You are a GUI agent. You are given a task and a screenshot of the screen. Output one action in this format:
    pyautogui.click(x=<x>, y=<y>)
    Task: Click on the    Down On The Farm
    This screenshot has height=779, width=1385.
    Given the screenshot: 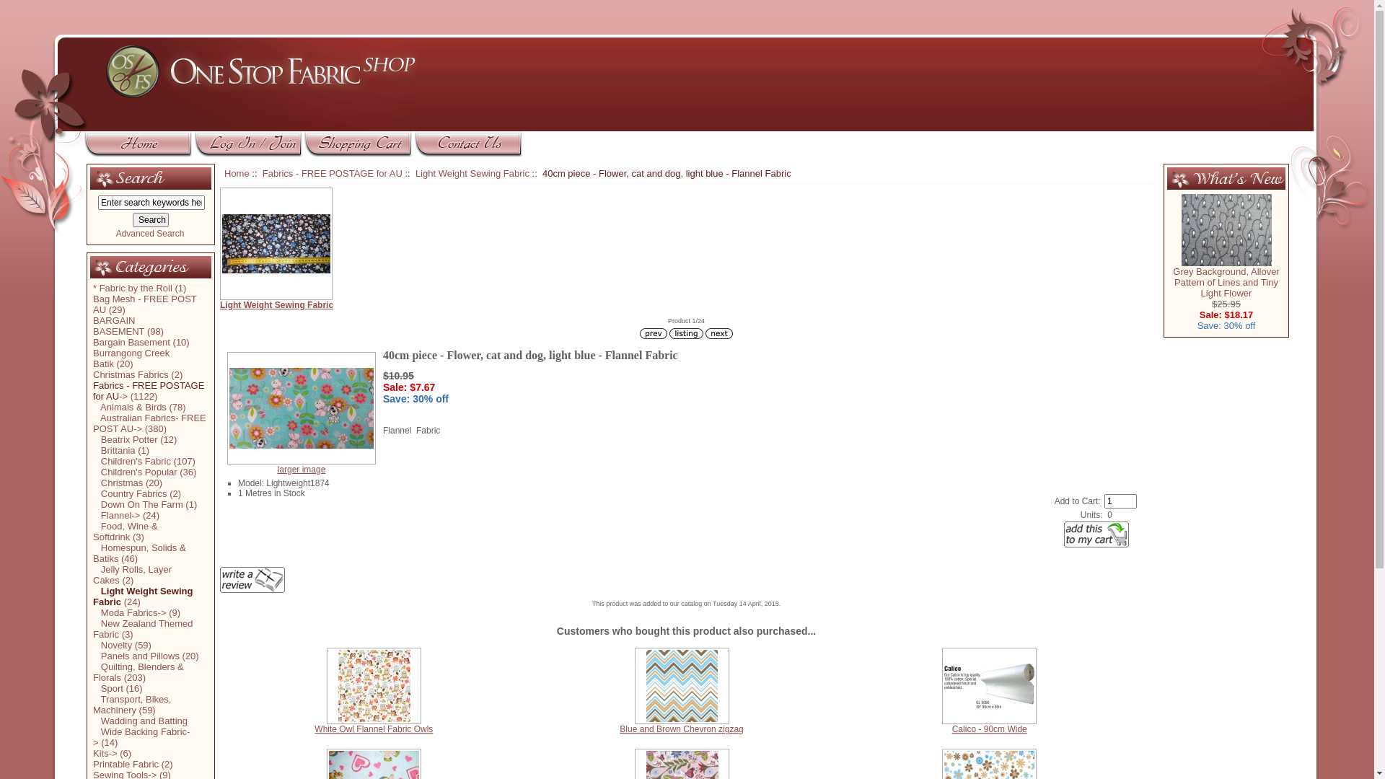 What is the action you would take?
    pyautogui.click(x=138, y=505)
    